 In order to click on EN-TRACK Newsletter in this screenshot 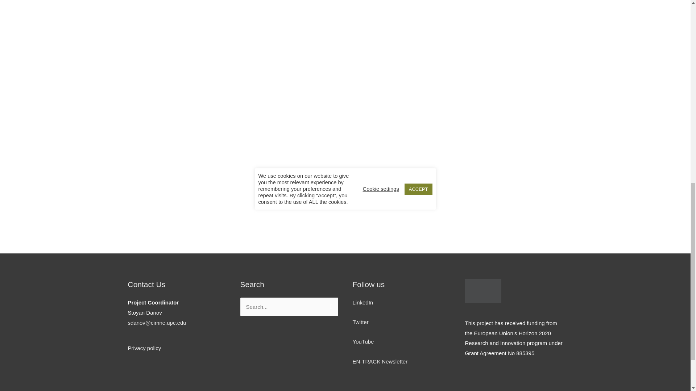, I will do `click(380, 361)`.